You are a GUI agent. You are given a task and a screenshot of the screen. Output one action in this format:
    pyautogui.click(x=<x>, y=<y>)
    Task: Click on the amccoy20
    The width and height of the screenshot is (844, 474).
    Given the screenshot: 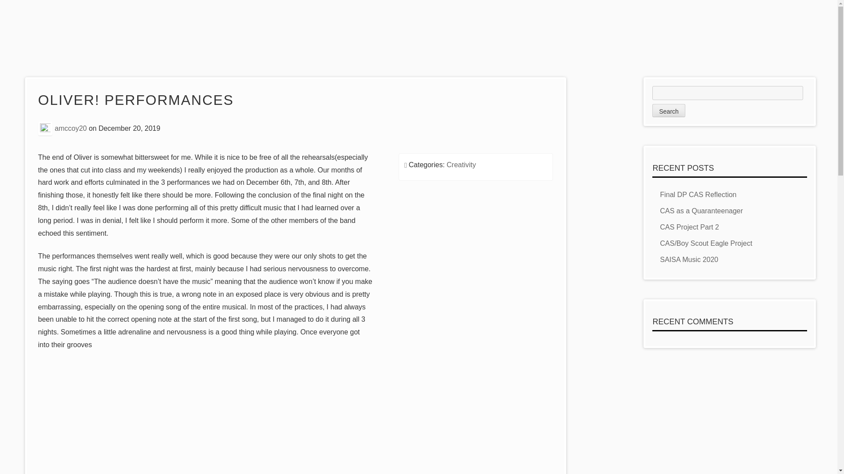 What is the action you would take?
    pyautogui.click(x=70, y=128)
    